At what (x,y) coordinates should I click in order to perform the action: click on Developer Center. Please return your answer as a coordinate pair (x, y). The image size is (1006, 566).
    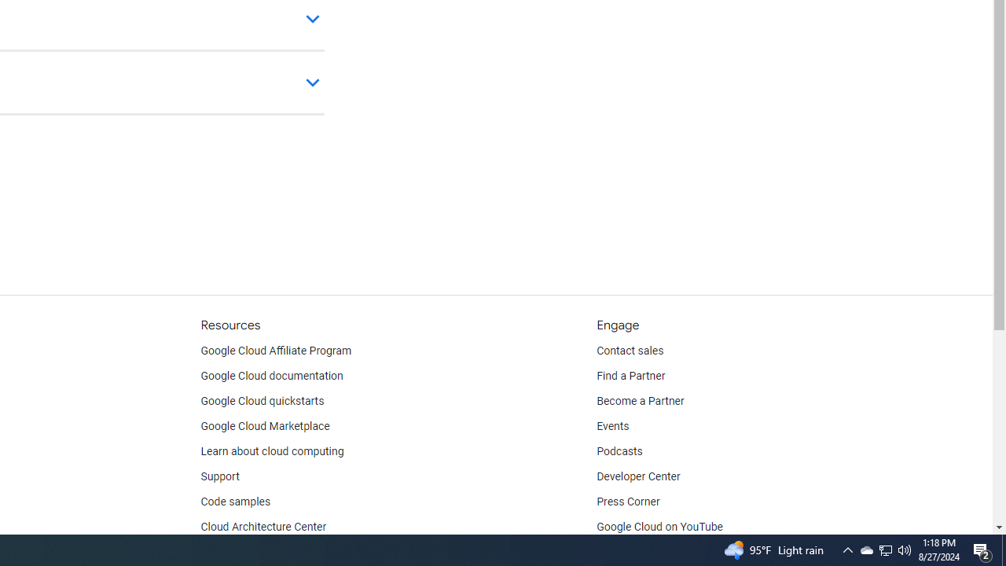
    Looking at the image, I should click on (638, 476).